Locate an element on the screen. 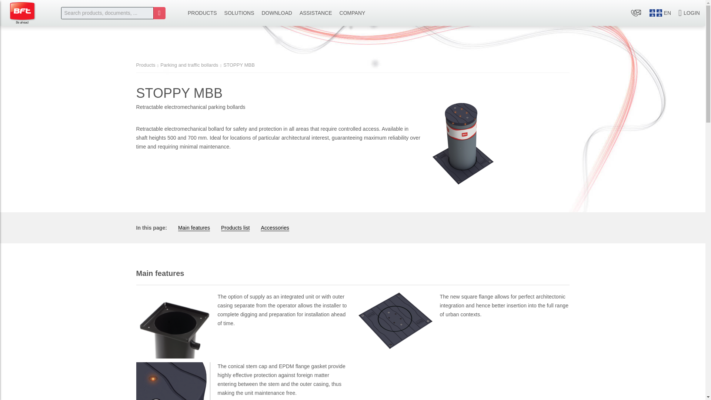  SOLUTIONS is located at coordinates (239, 13).